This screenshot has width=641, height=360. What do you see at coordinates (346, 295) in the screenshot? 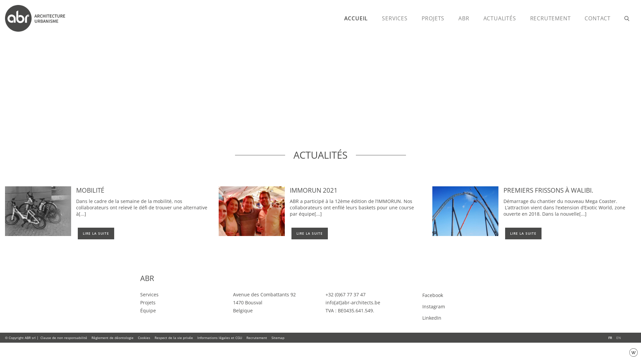
I see `+32 (0)67 77 37 47` at bounding box center [346, 295].